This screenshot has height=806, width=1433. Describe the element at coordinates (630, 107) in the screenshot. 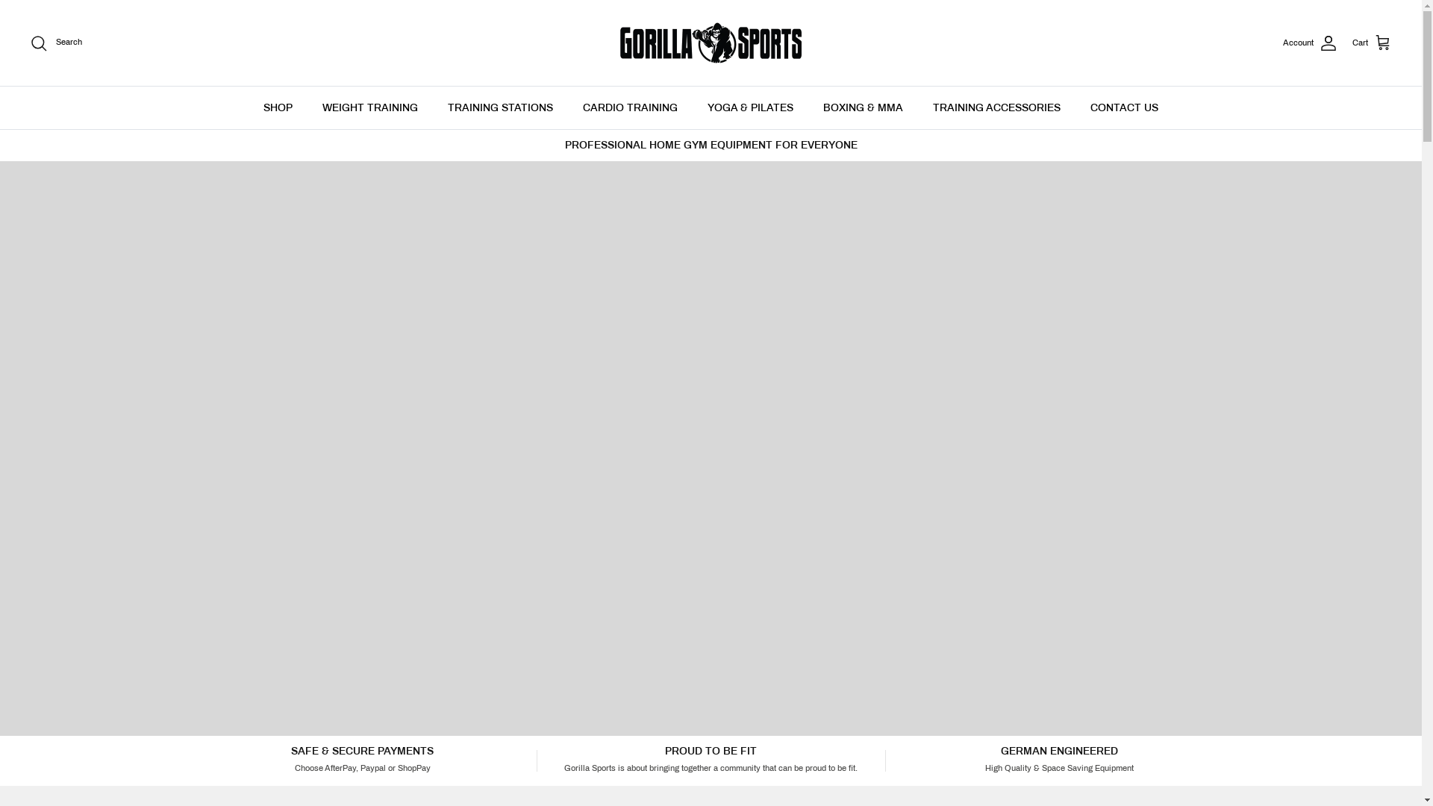

I see `CARDIO TRAINING` at that location.